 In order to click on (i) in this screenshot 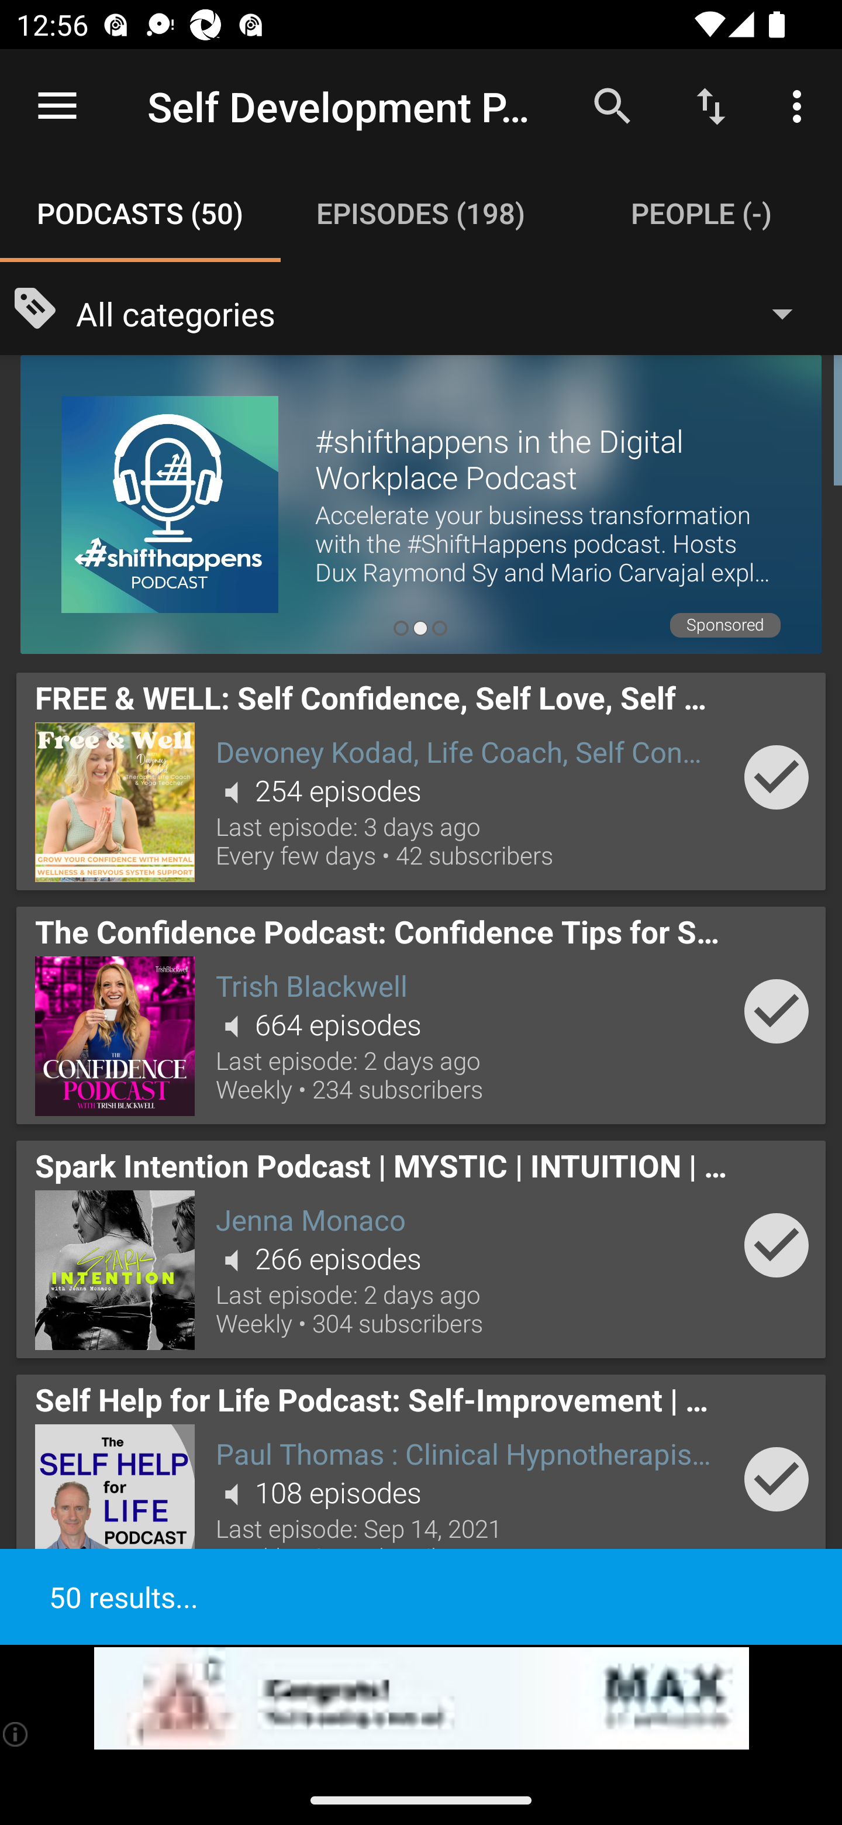, I will do `click(16, 1734)`.